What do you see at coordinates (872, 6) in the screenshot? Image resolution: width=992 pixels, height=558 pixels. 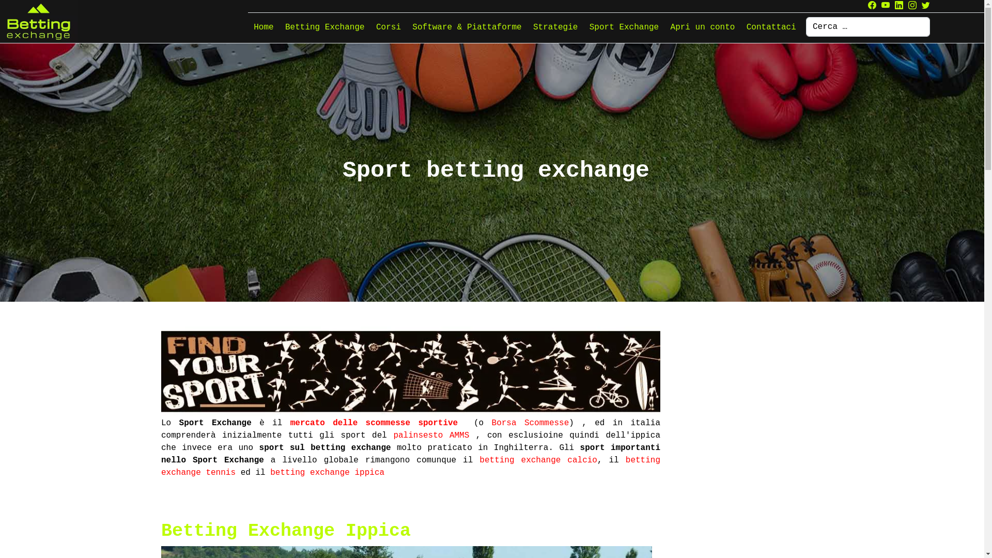 I see `Facebook` at bounding box center [872, 6].